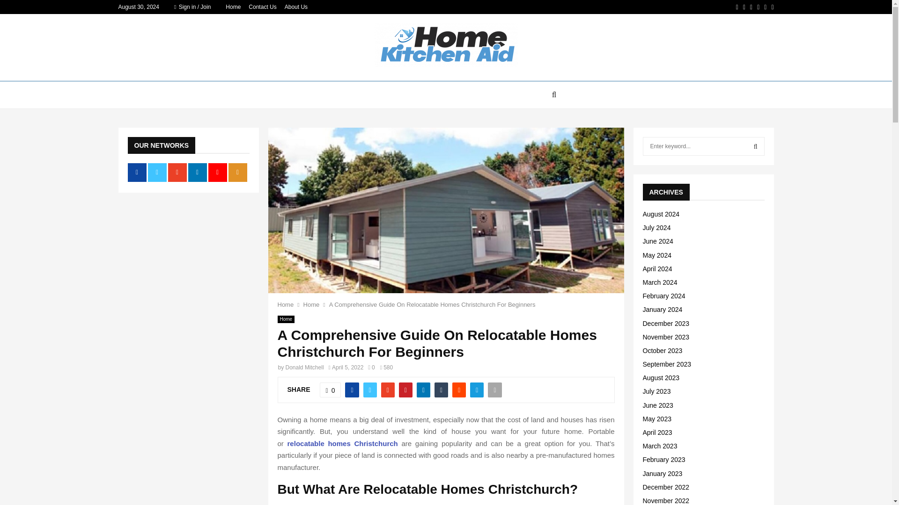  What do you see at coordinates (446, 325) in the screenshot?
I see `Sign up new account` at bounding box center [446, 325].